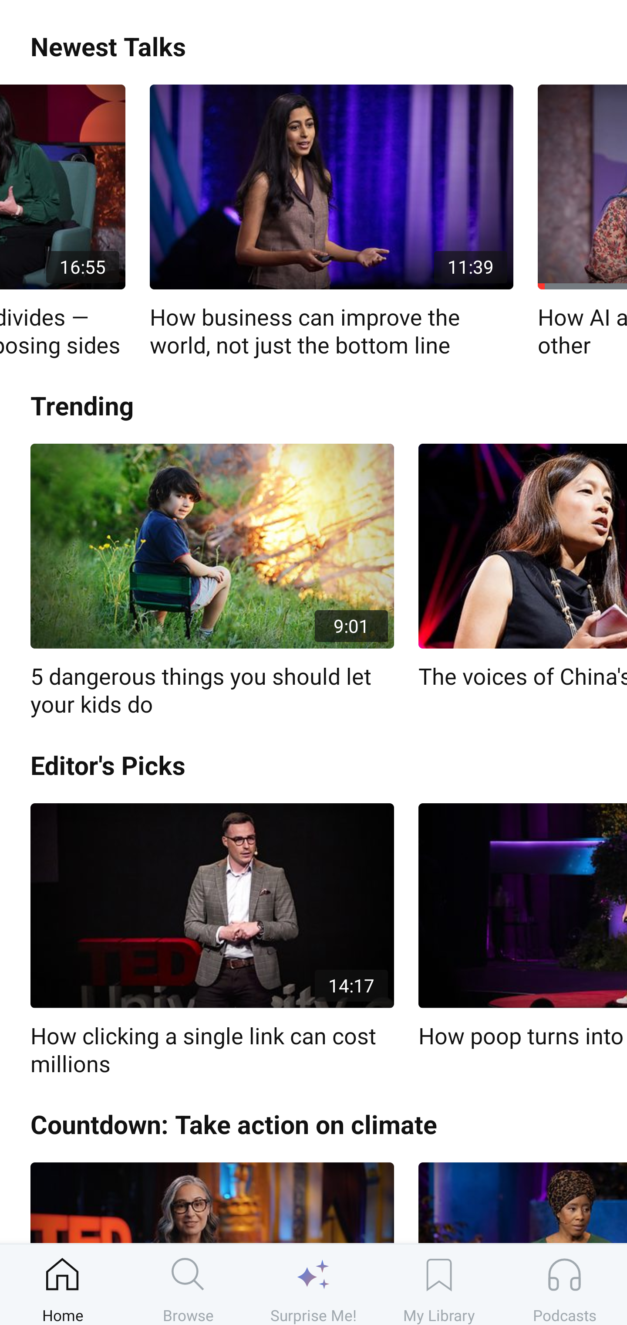 The image size is (627, 1325). Describe the element at coordinates (522, 567) in the screenshot. I see `The voices of China's workers` at that location.